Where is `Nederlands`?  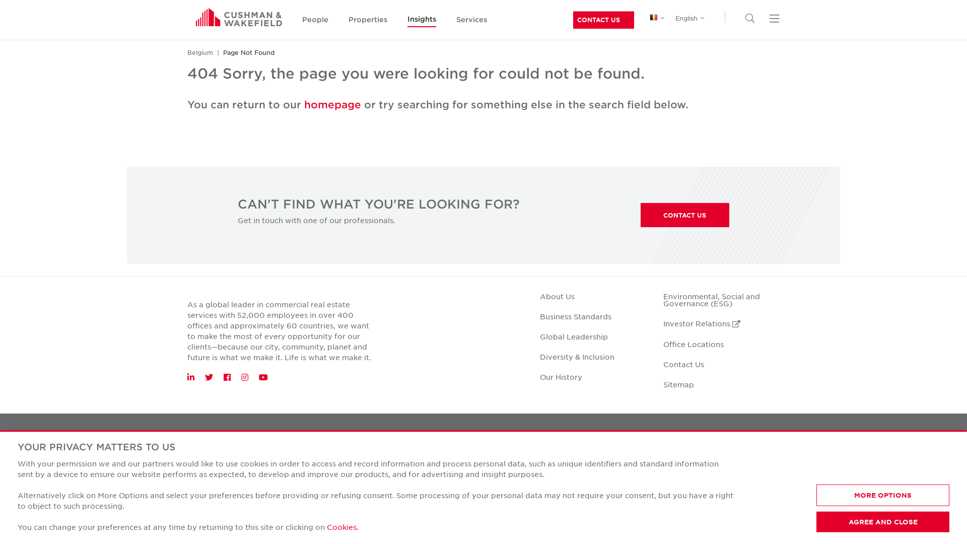
Nederlands is located at coordinates (704, 29).